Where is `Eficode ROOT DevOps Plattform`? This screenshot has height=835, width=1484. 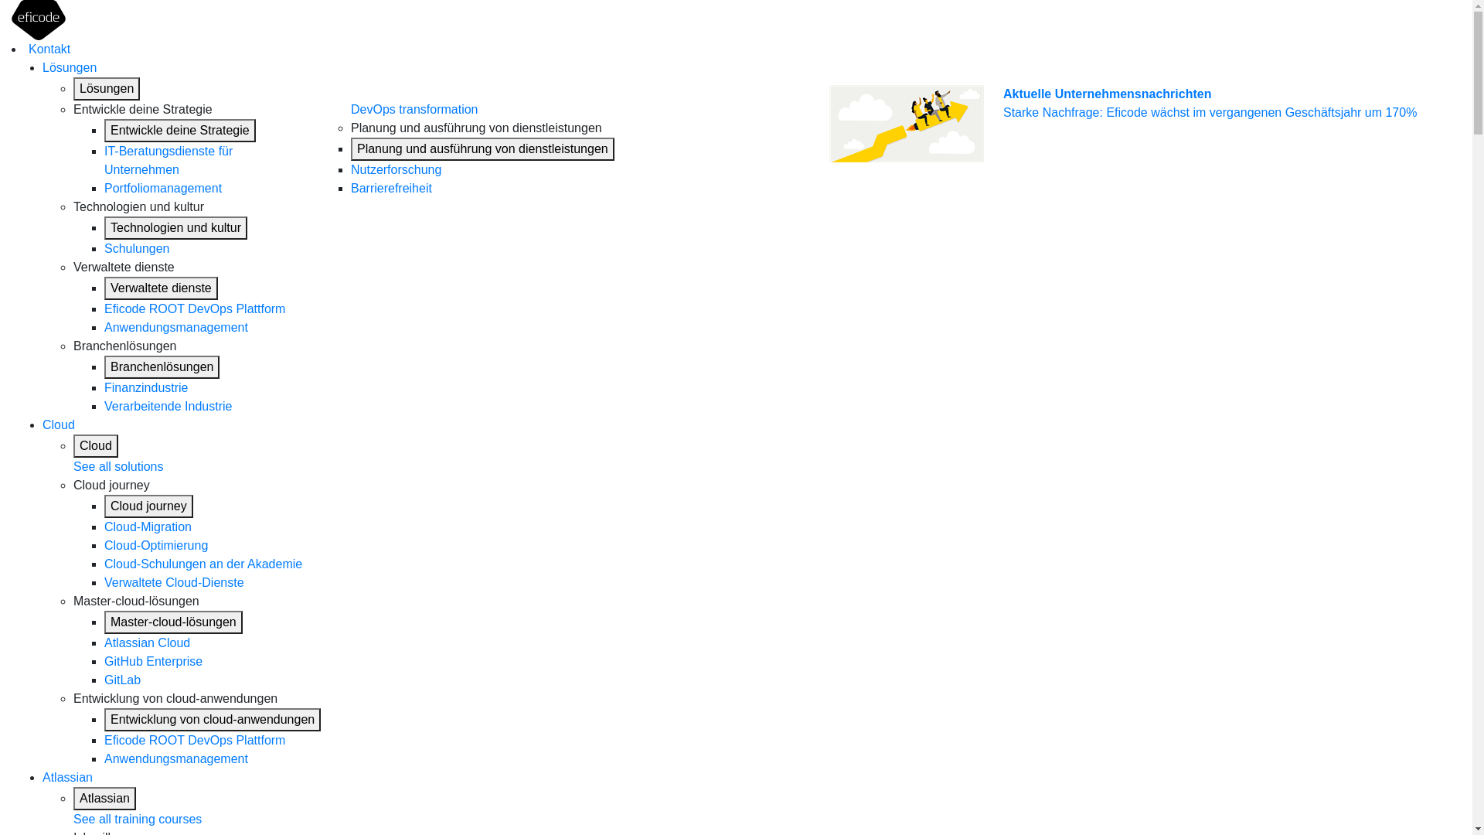 Eficode ROOT DevOps Plattform is located at coordinates (195, 309).